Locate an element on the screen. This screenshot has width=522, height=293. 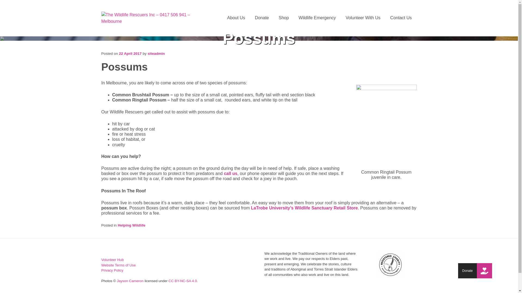
Donate is located at coordinates (484, 271).